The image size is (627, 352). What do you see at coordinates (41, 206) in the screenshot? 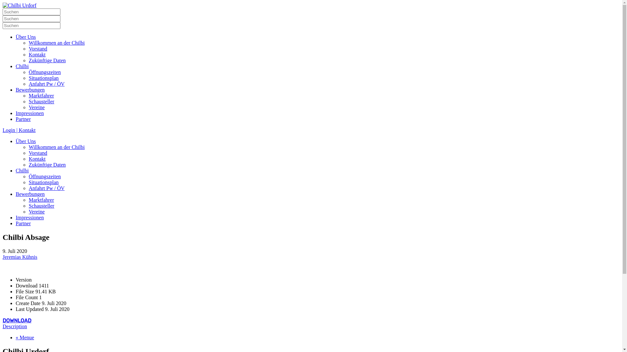
I see `Schausteller` at bounding box center [41, 206].